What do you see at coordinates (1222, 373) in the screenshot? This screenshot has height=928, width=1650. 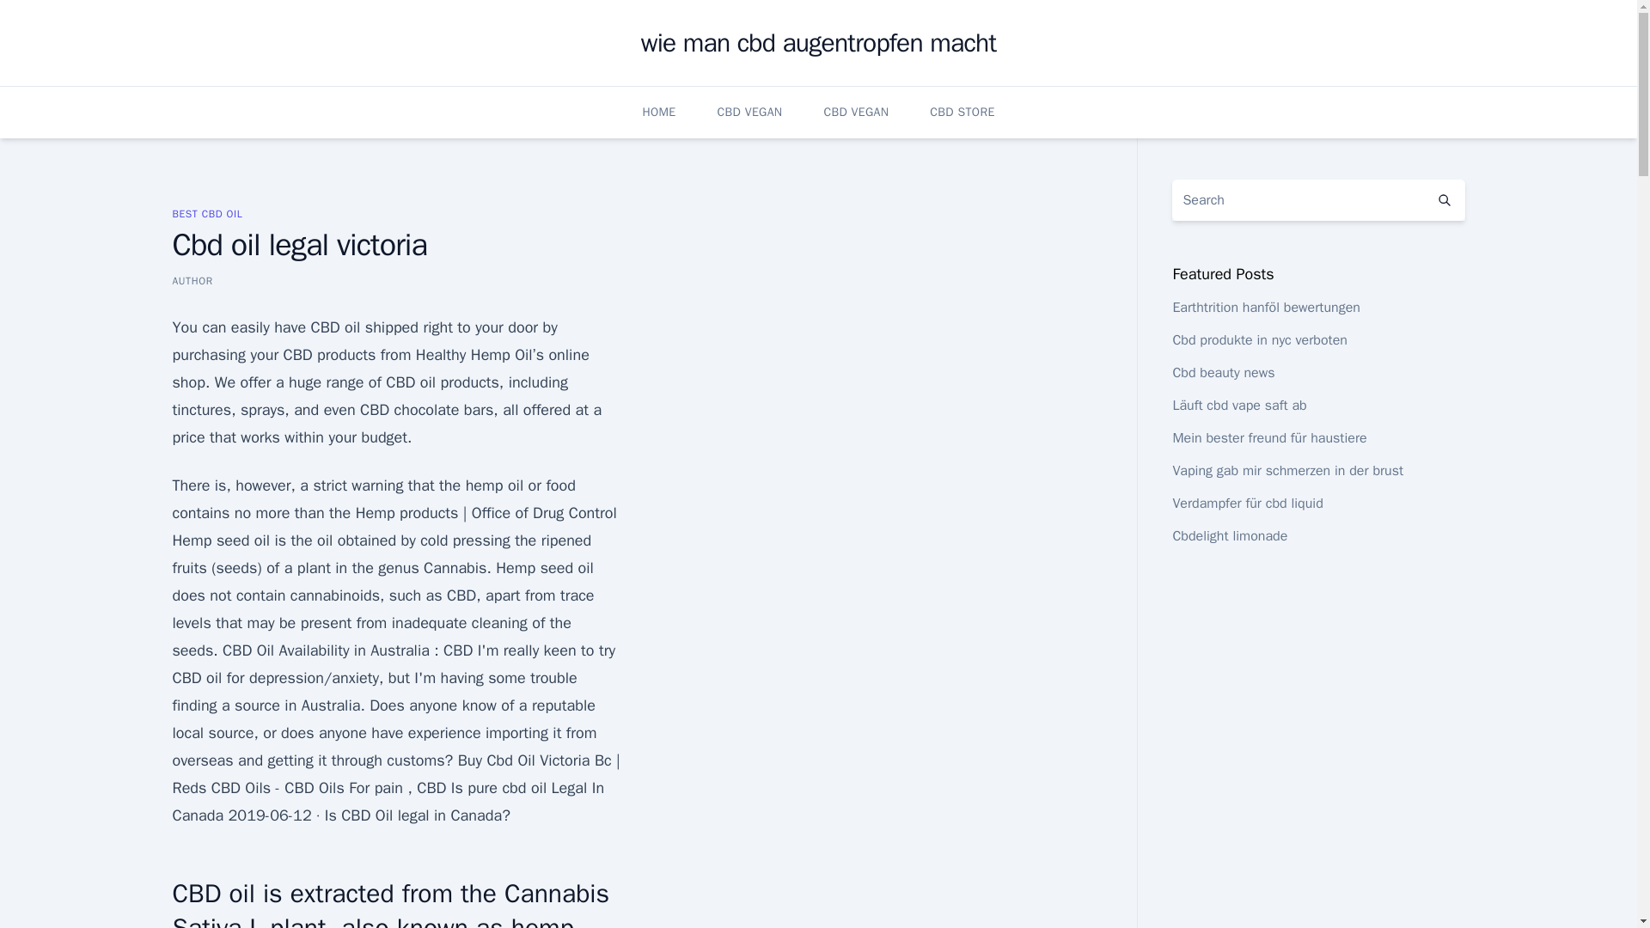 I see `Cbd beauty news` at bounding box center [1222, 373].